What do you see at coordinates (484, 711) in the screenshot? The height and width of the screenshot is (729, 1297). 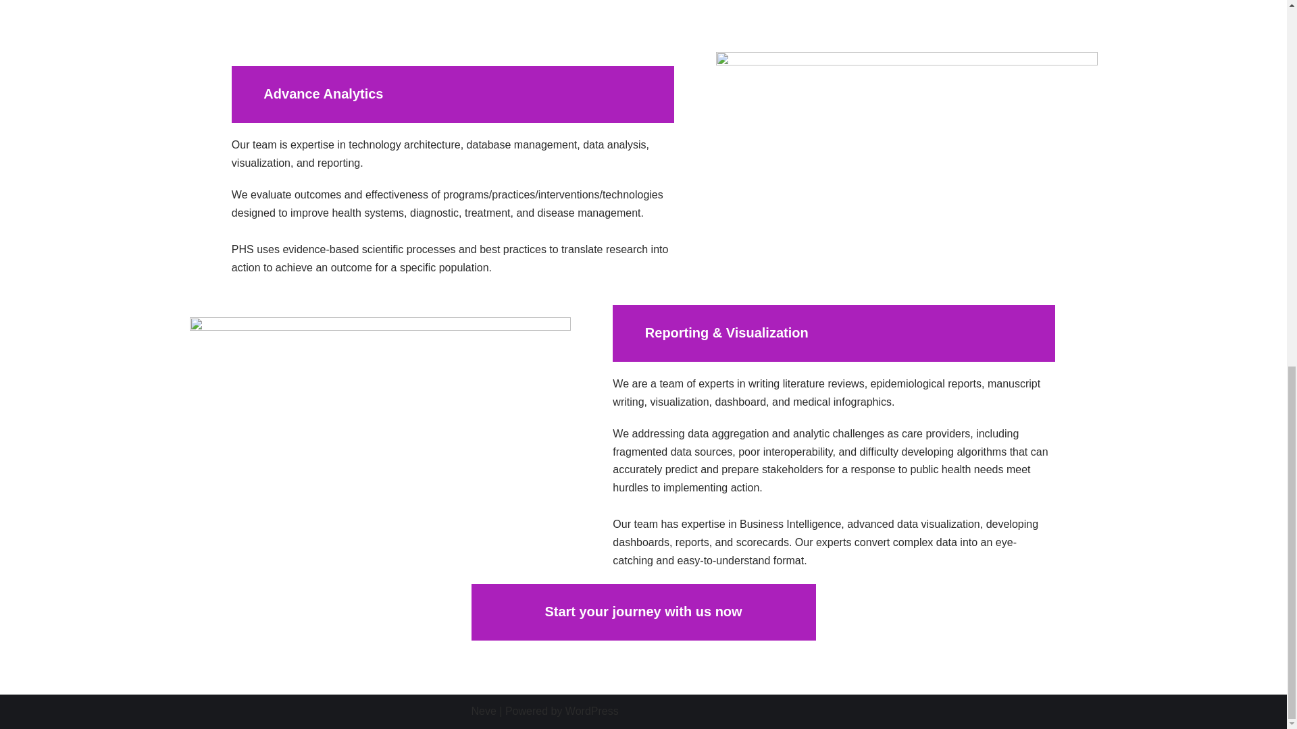 I see `Neve` at bounding box center [484, 711].